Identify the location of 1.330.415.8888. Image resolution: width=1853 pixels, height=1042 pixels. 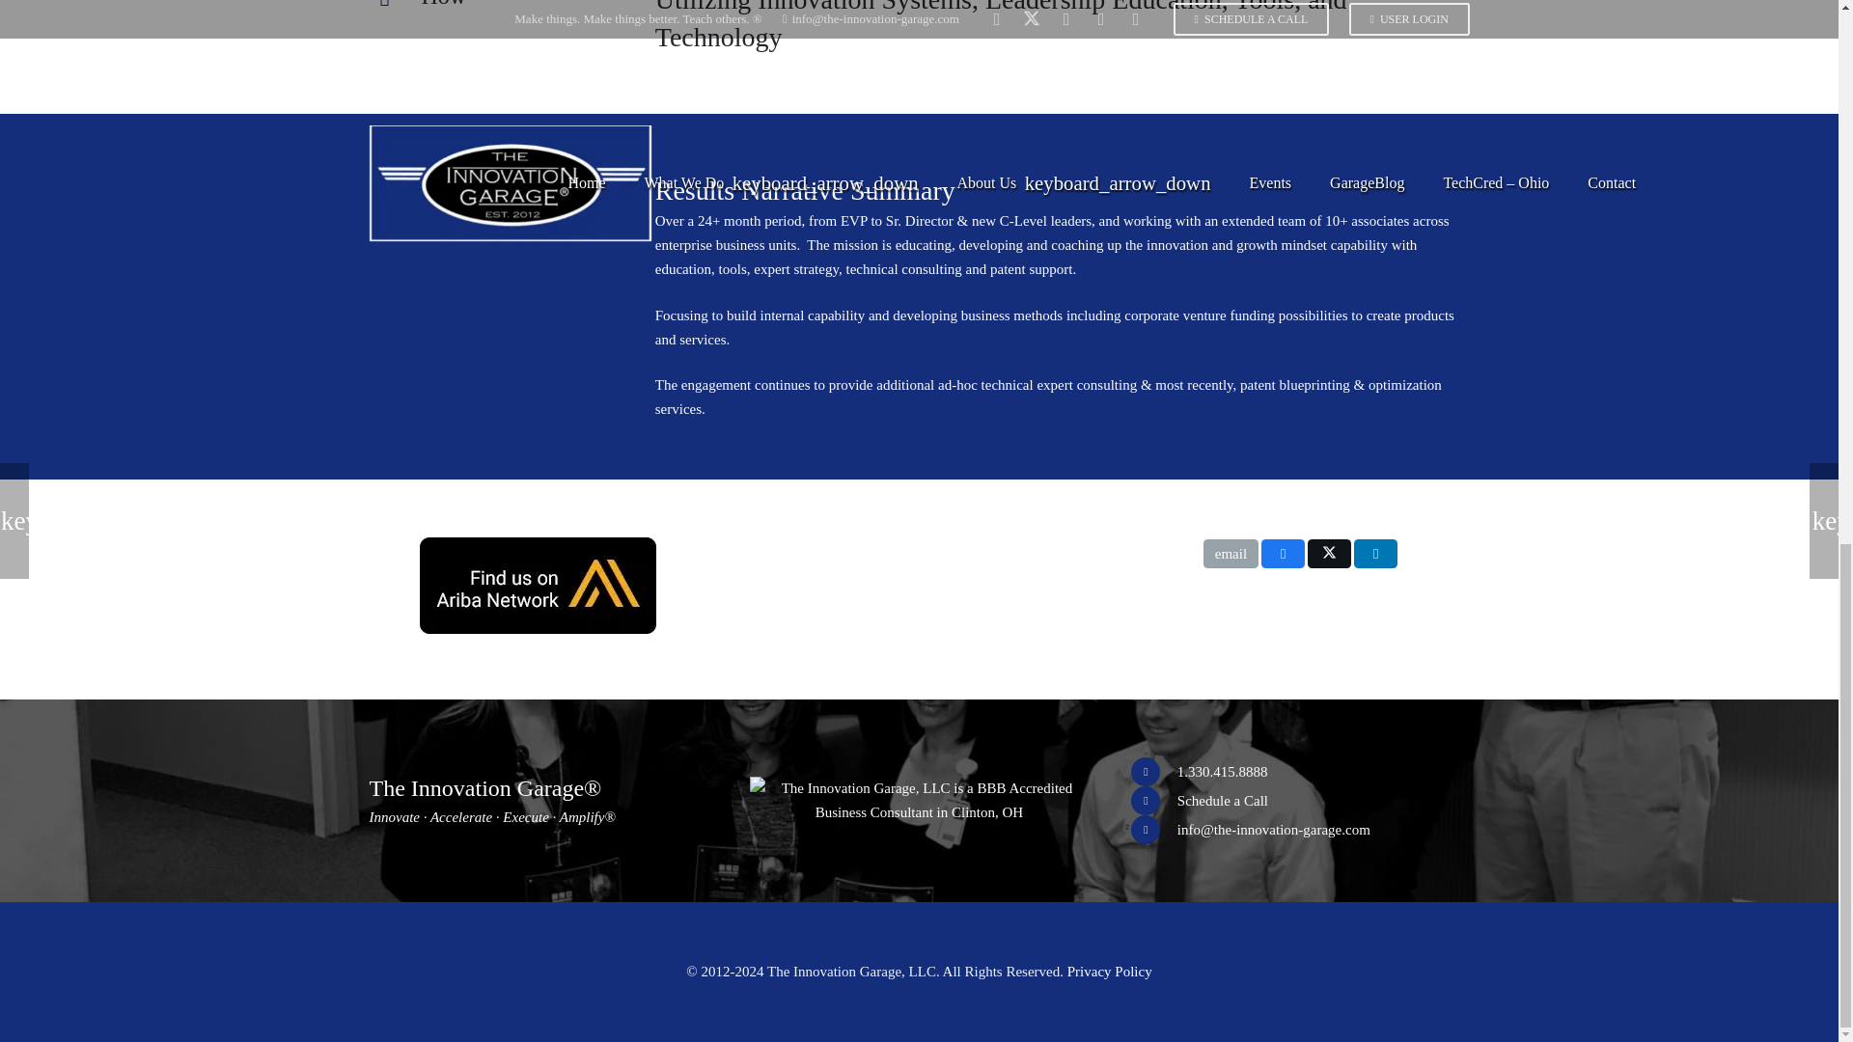
(1222, 772).